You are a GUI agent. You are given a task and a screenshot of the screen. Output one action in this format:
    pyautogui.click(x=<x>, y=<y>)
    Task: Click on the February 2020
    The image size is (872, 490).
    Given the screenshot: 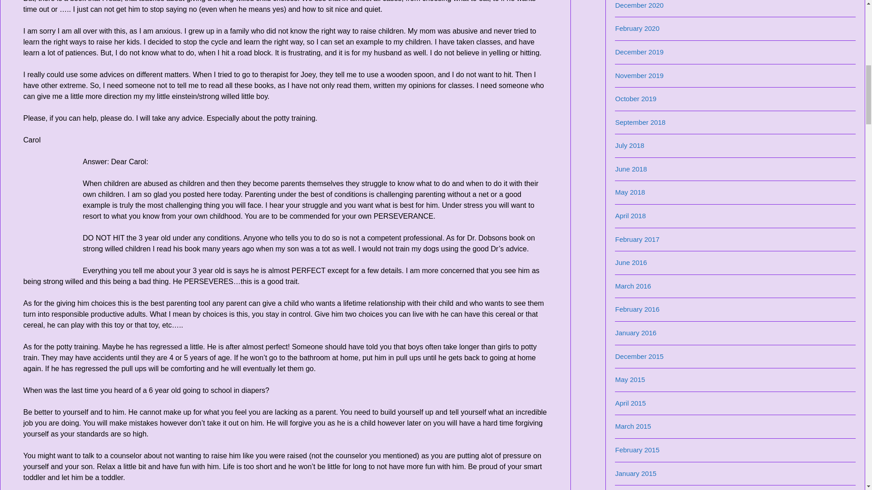 What is the action you would take?
    pyautogui.click(x=637, y=28)
    